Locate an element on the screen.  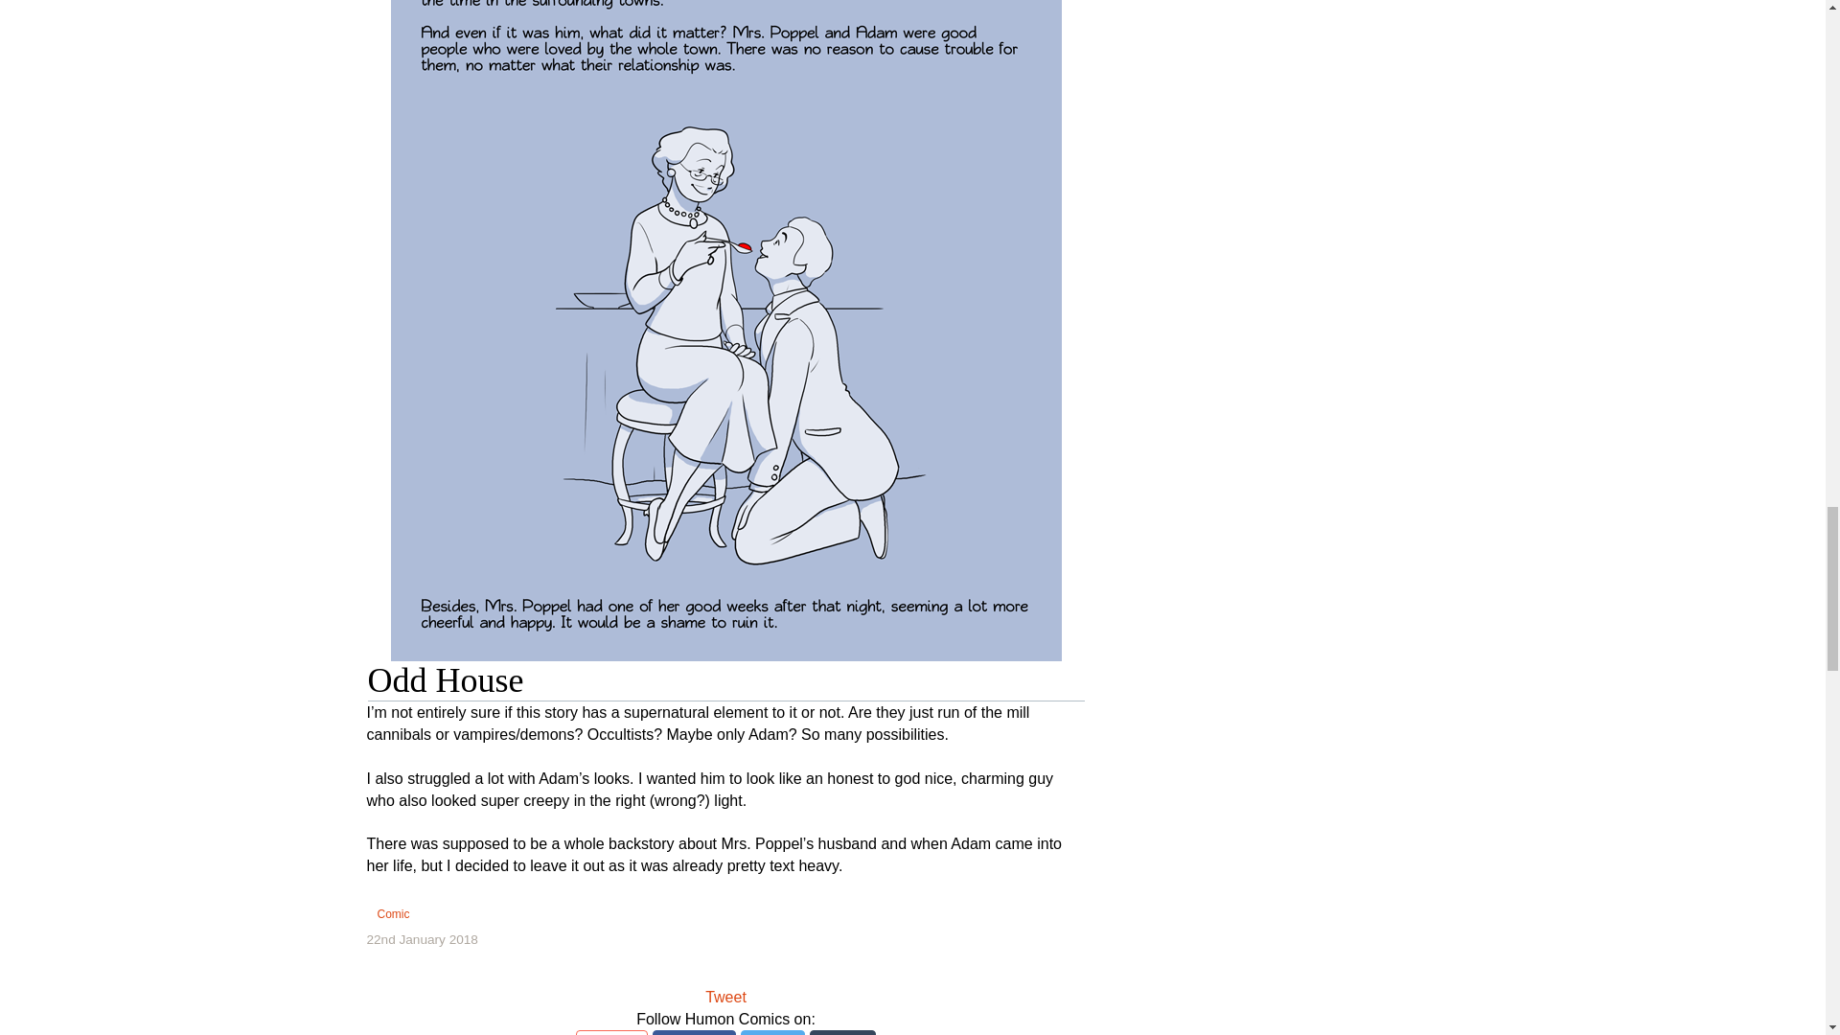
Comic is located at coordinates (393, 913).